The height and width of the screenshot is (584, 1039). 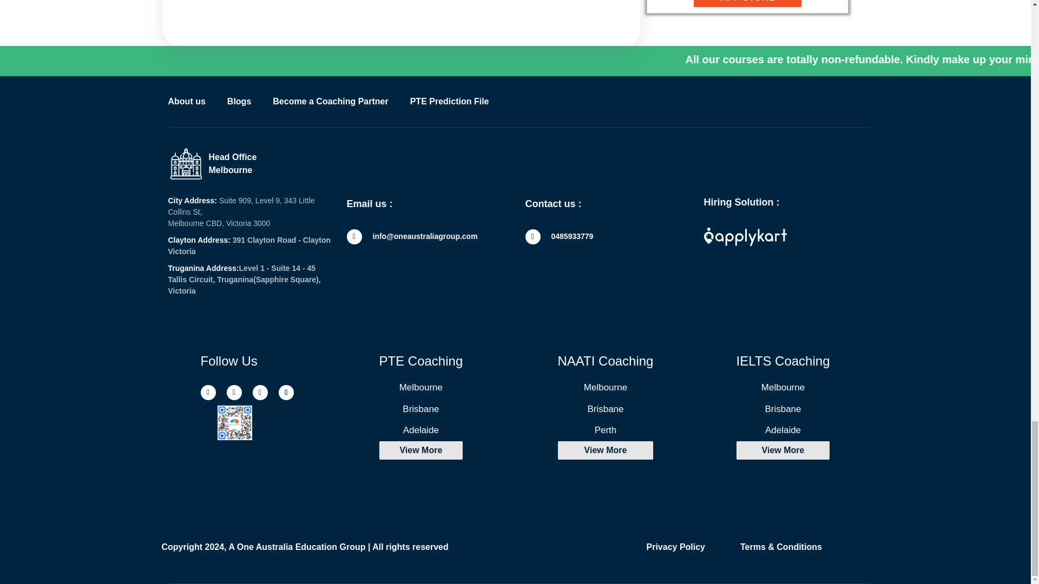 What do you see at coordinates (420, 409) in the screenshot?
I see `PTE Brisbane` at bounding box center [420, 409].